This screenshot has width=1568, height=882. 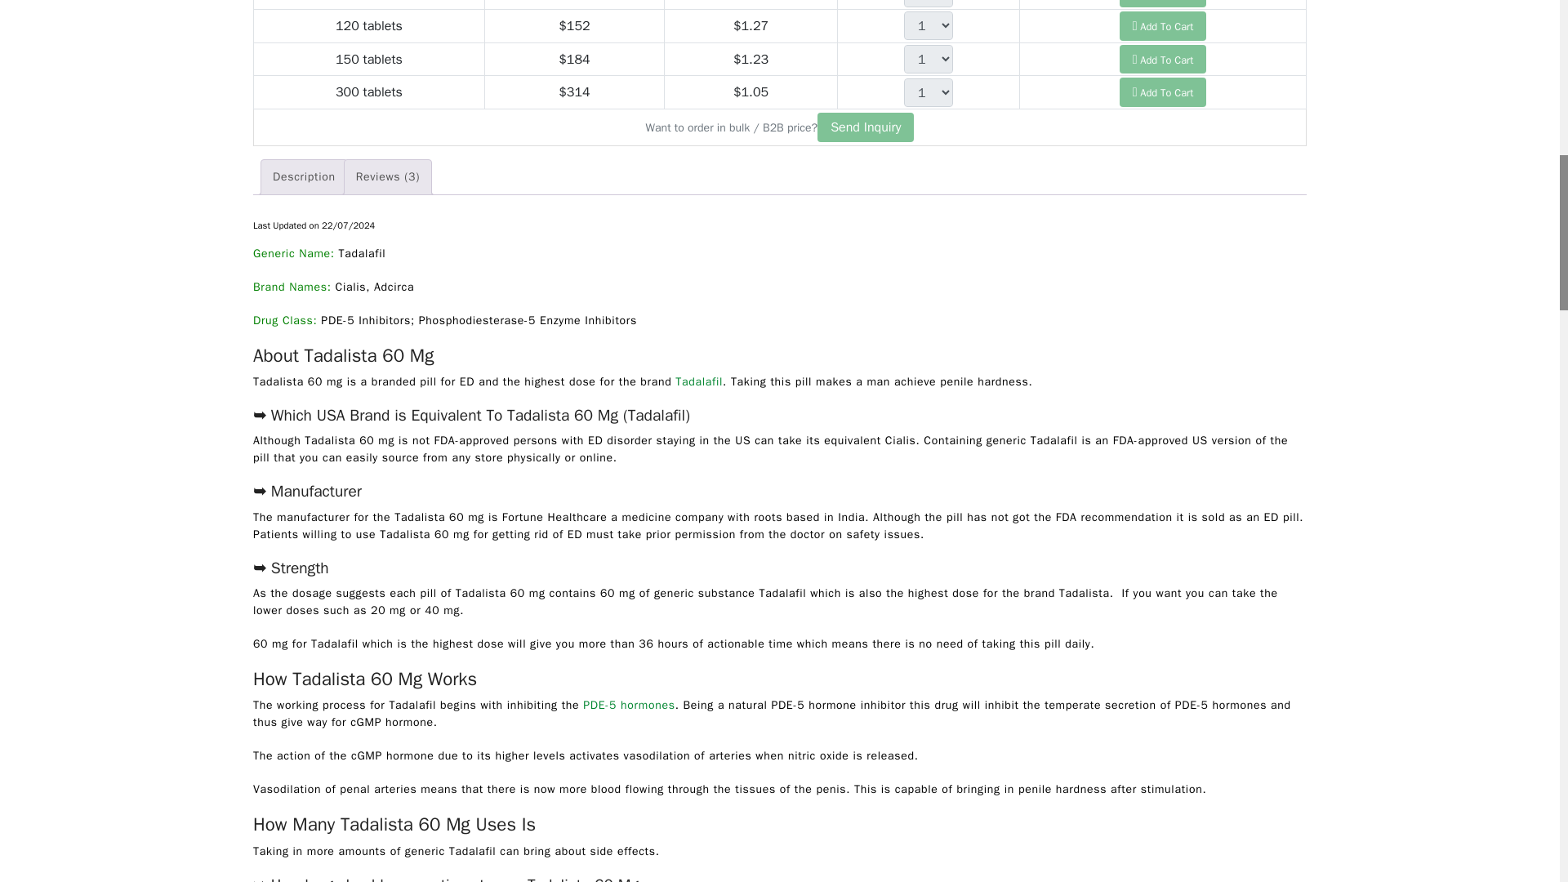 I want to click on Add To Cart Button, so click(x=1163, y=59).